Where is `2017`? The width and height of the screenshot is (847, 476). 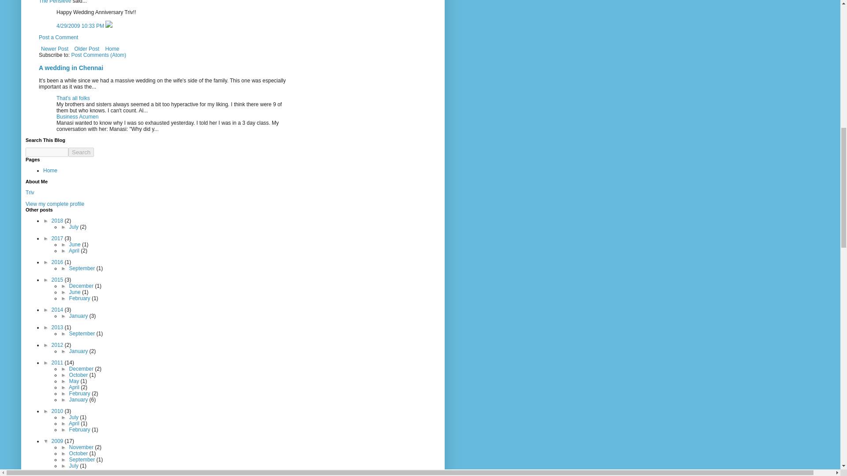
2017 is located at coordinates (58, 238).